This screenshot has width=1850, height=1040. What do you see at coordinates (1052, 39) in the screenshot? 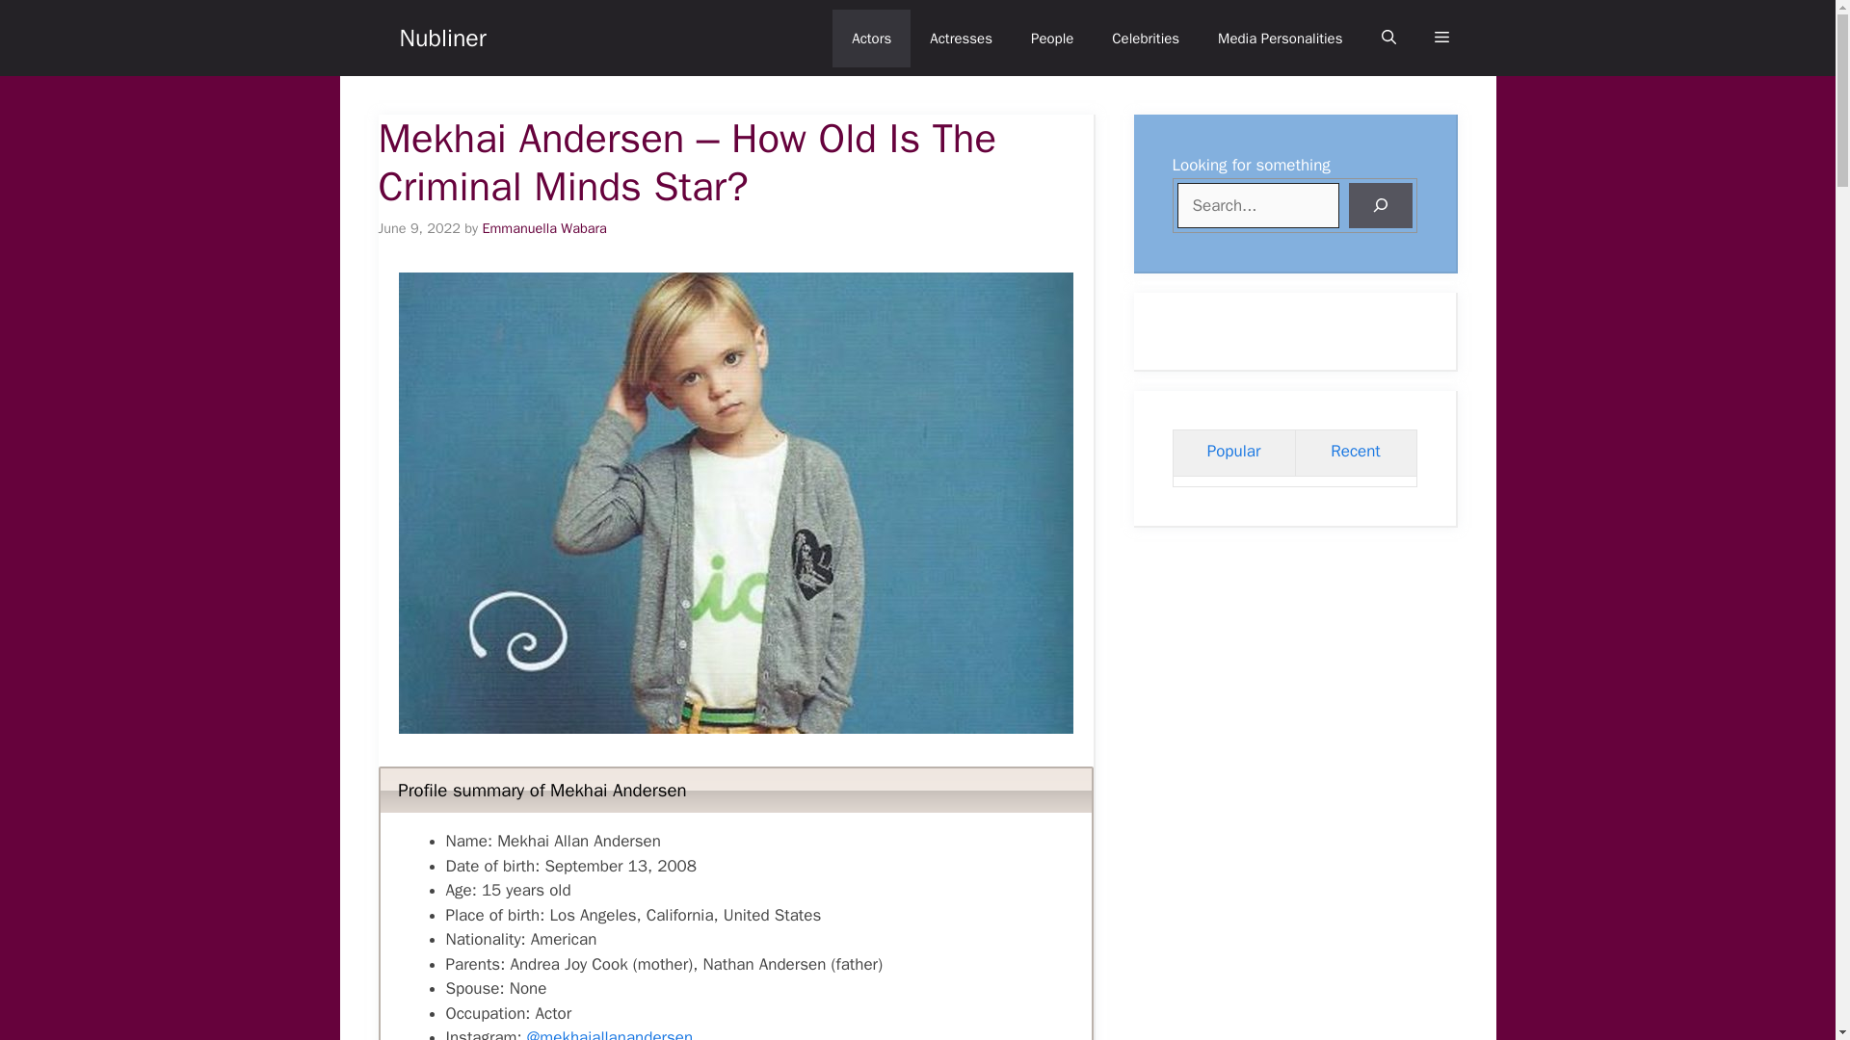
I see `People` at bounding box center [1052, 39].